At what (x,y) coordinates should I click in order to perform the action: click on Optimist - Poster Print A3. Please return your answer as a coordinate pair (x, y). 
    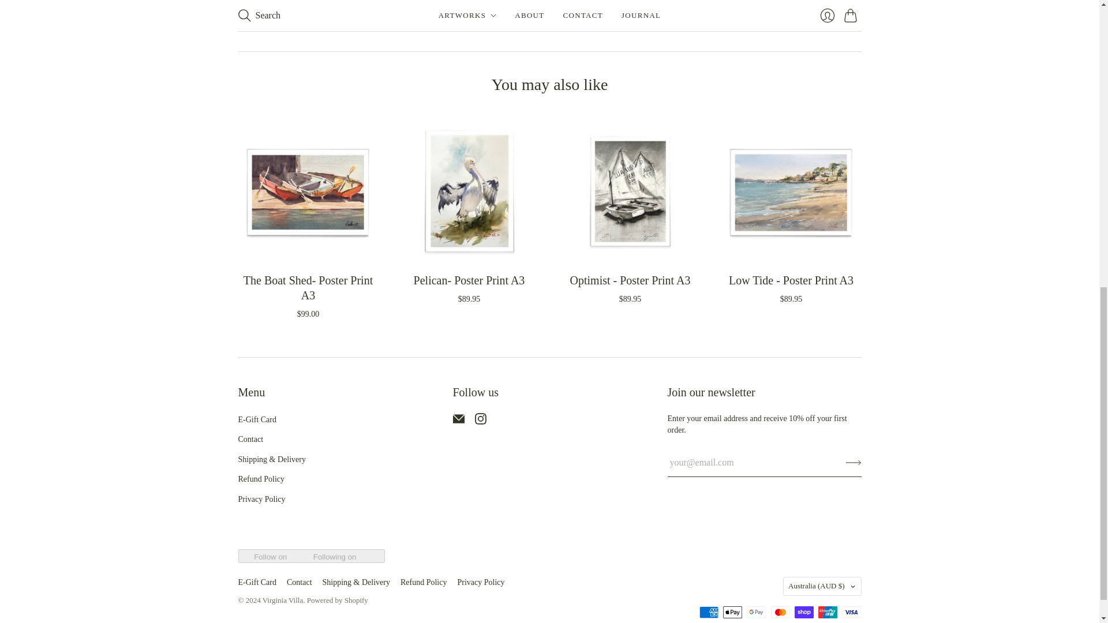
    Looking at the image, I should click on (630, 280).